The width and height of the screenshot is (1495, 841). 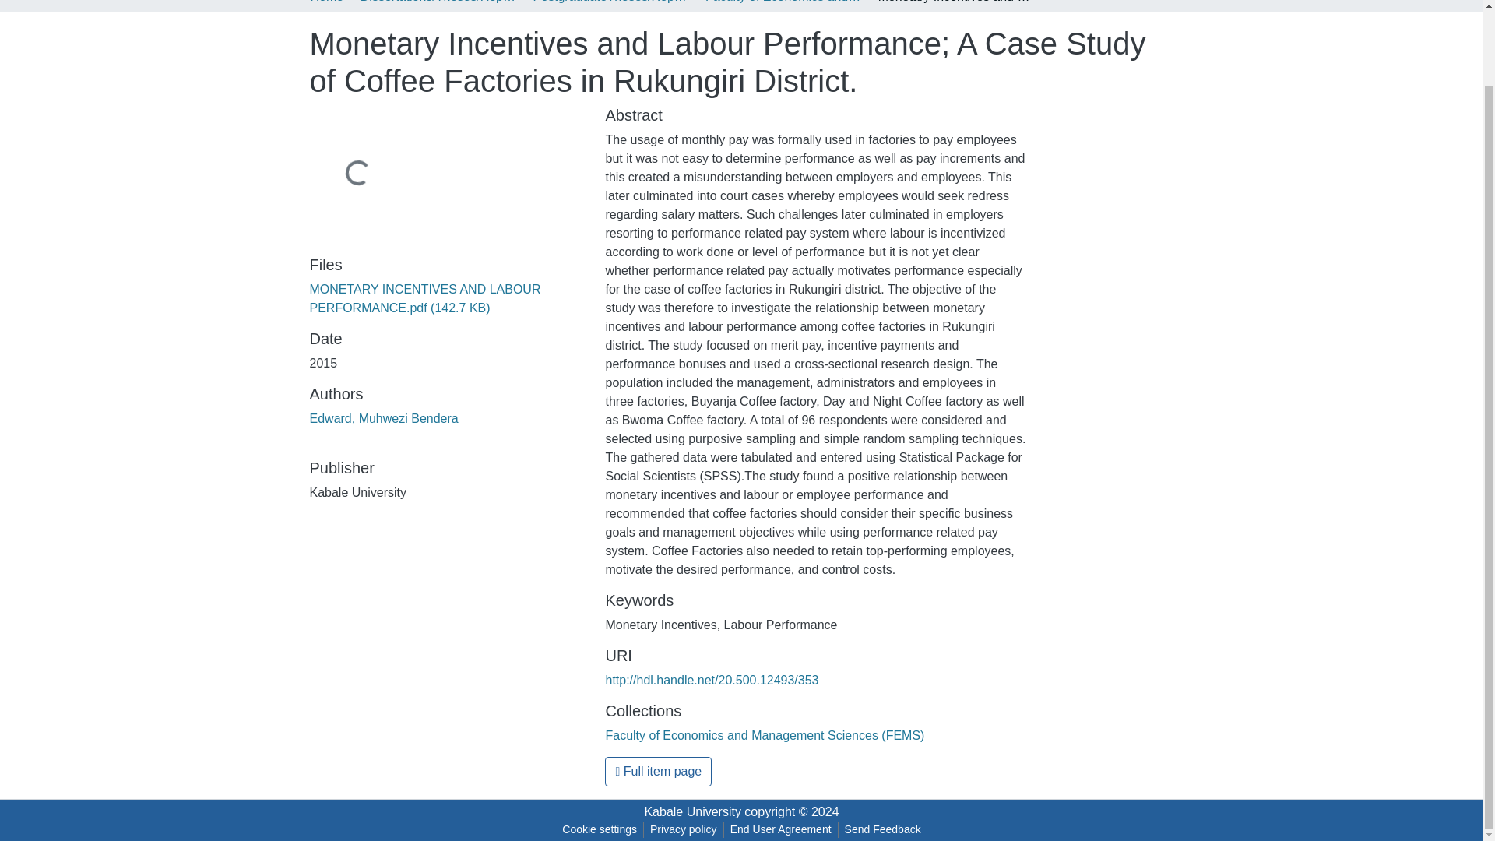 I want to click on Kabale University, so click(x=693, y=811).